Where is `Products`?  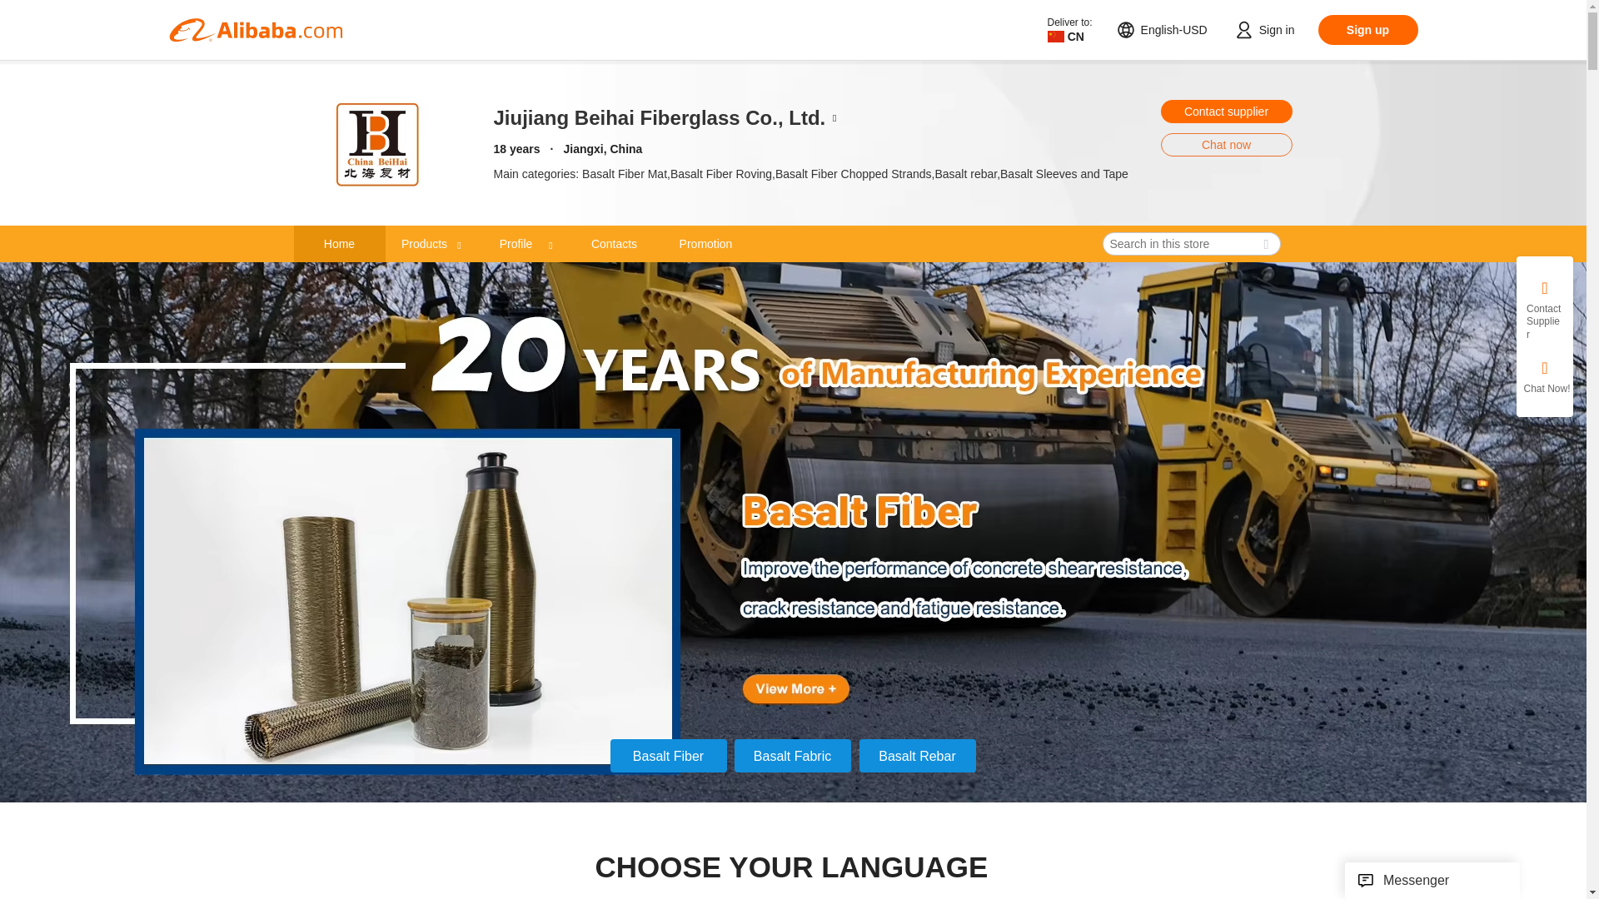
Products is located at coordinates (425, 243).